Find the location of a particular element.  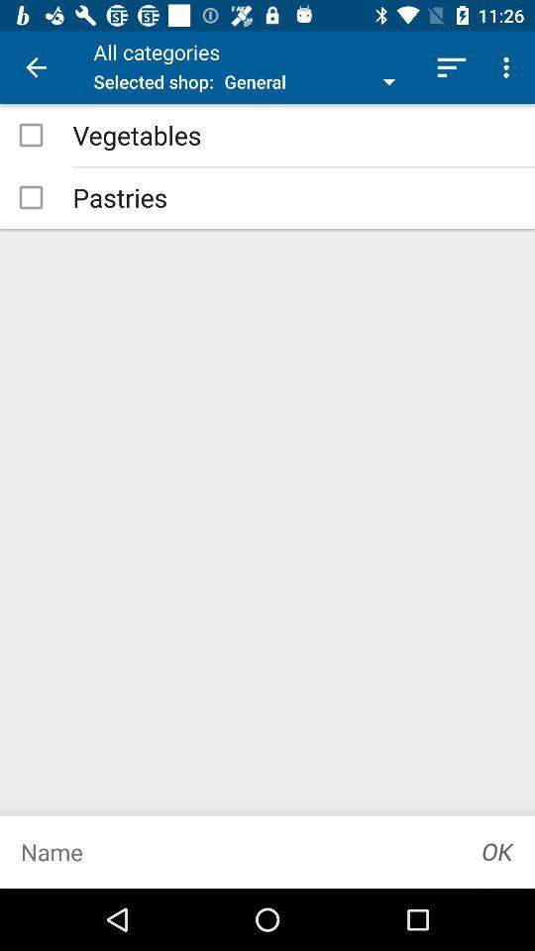

type name is located at coordinates (231, 852).